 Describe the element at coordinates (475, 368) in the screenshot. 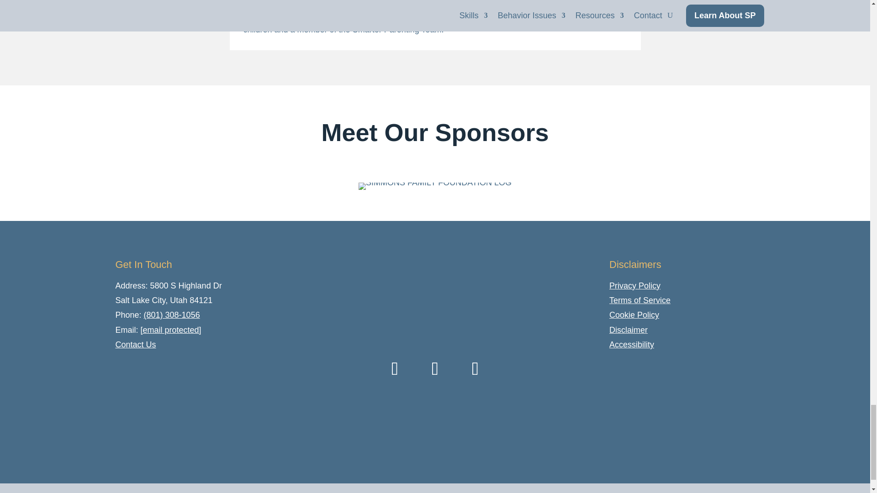

I see `Follow on Youtube` at that location.